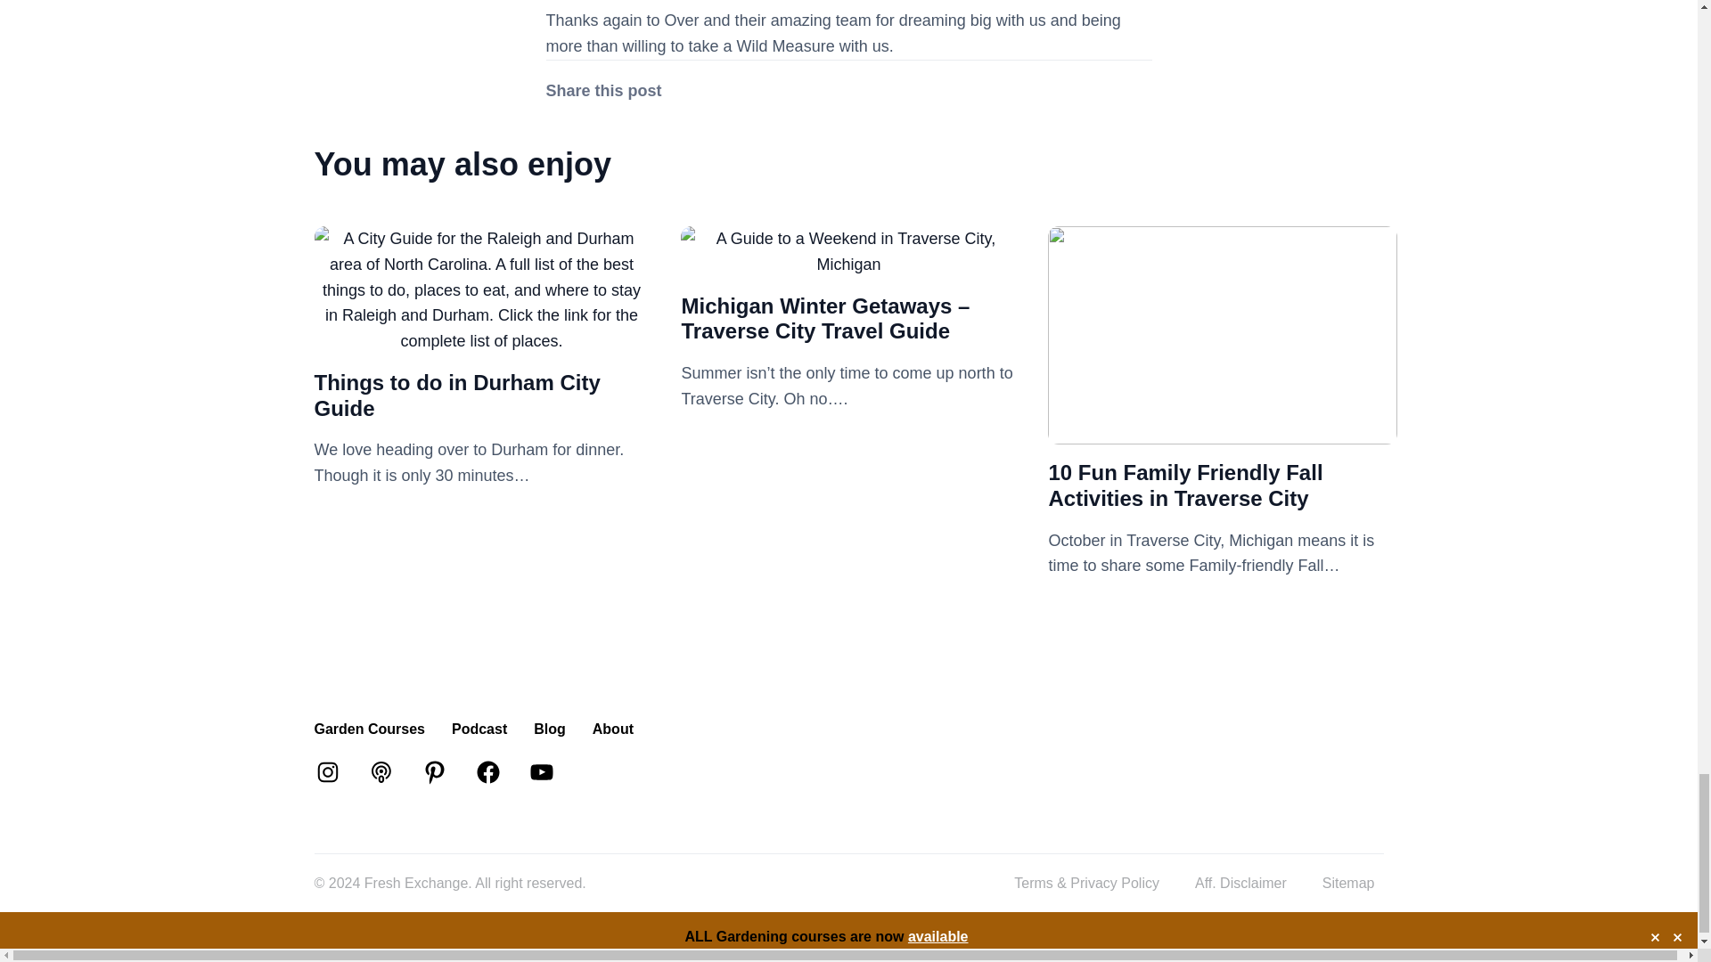 Image resolution: width=1711 pixels, height=962 pixels. What do you see at coordinates (1240, 883) in the screenshot?
I see `Aff. Disclaimer` at bounding box center [1240, 883].